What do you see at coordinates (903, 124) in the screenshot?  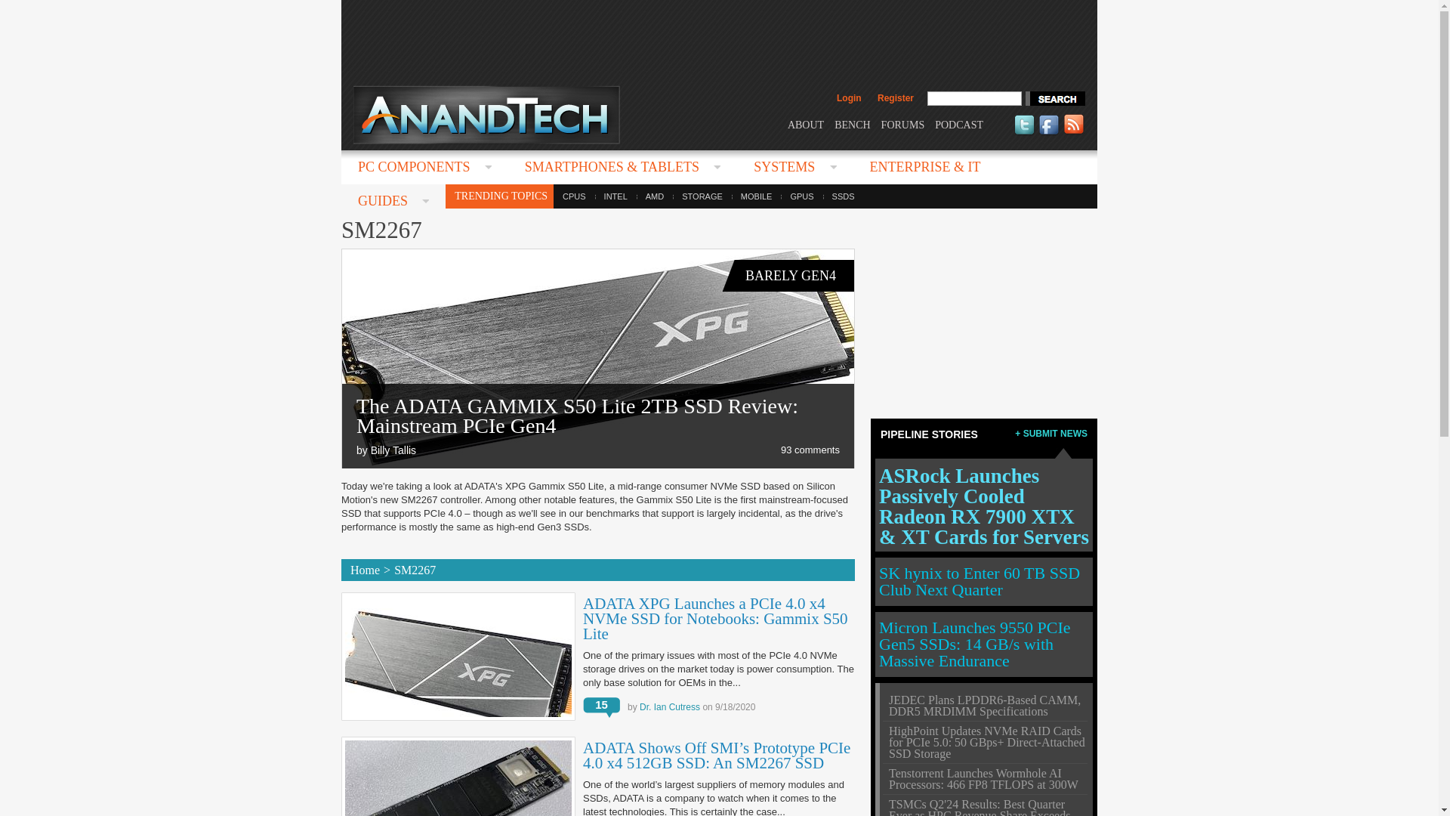 I see `FORUMS` at bounding box center [903, 124].